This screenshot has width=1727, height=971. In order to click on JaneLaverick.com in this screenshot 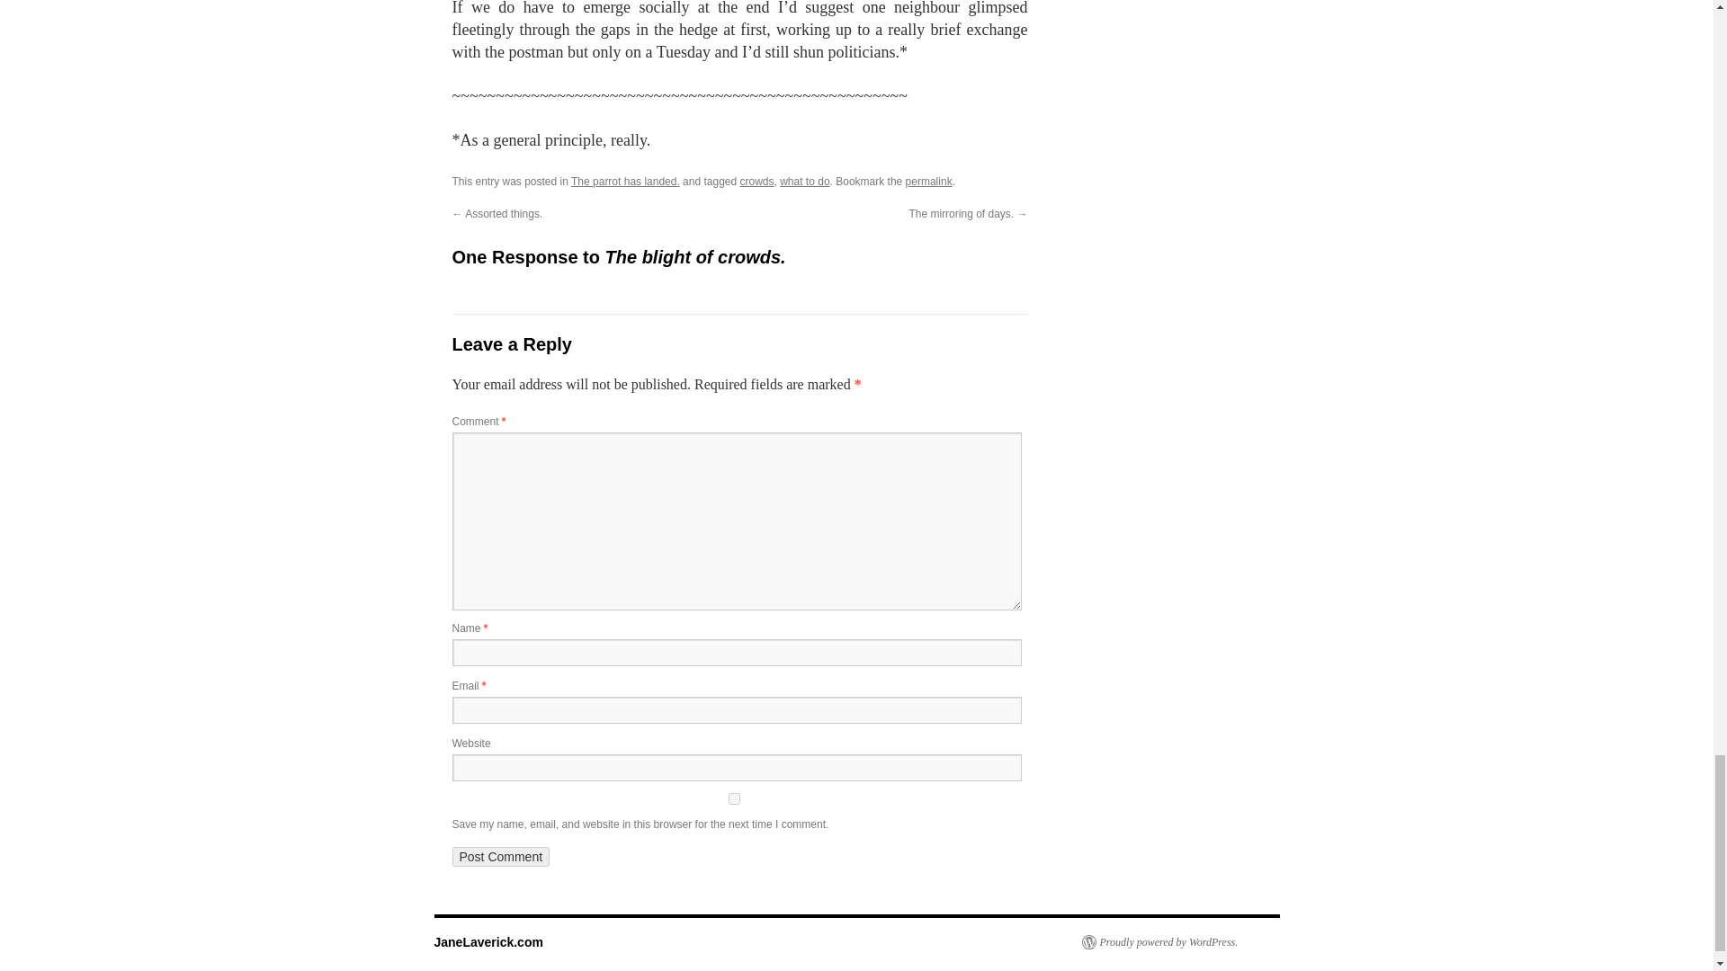, I will do `click(488, 942)`.